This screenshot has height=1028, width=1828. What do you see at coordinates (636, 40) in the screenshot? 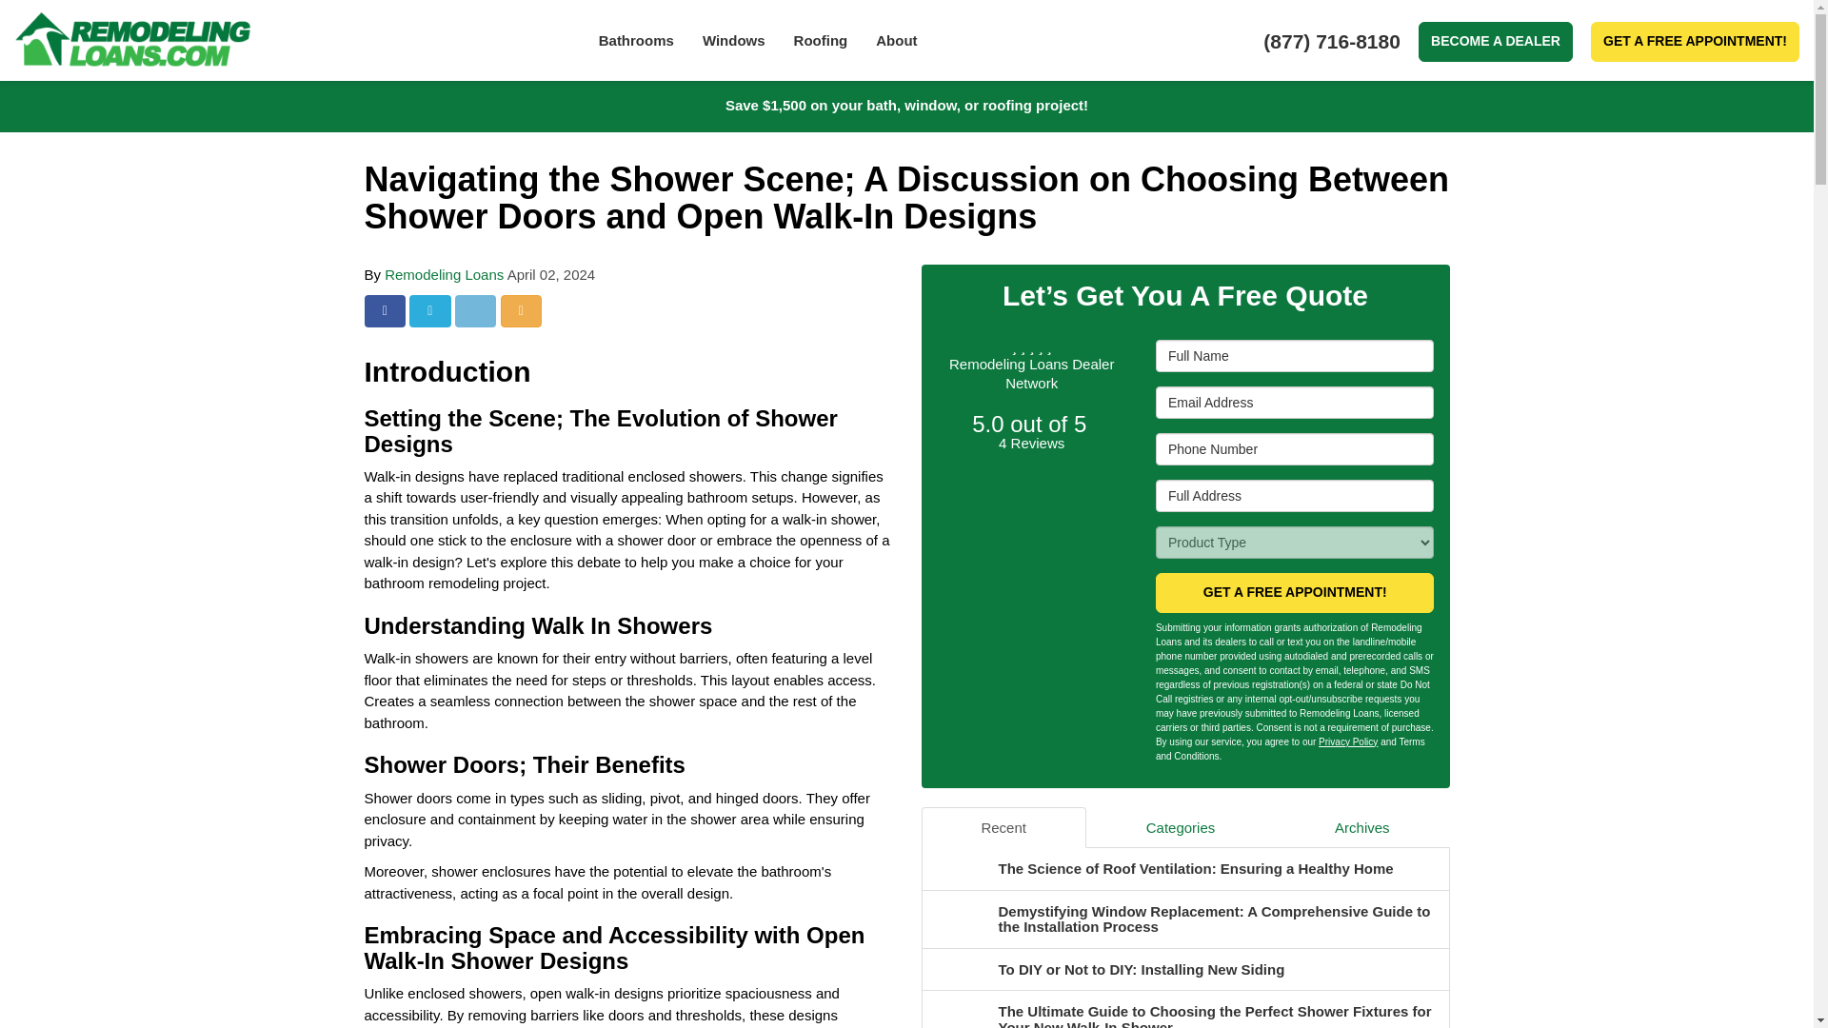
I see `Bathrooms` at bounding box center [636, 40].